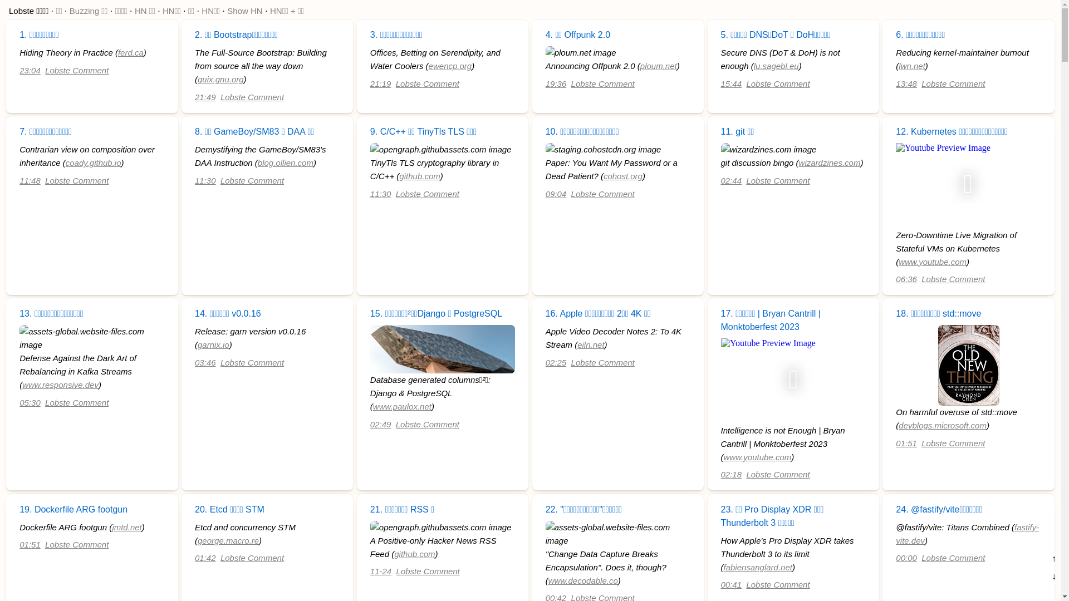 This screenshot has width=1069, height=601. Describe the element at coordinates (591, 345) in the screenshot. I see `eiln.net` at that location.